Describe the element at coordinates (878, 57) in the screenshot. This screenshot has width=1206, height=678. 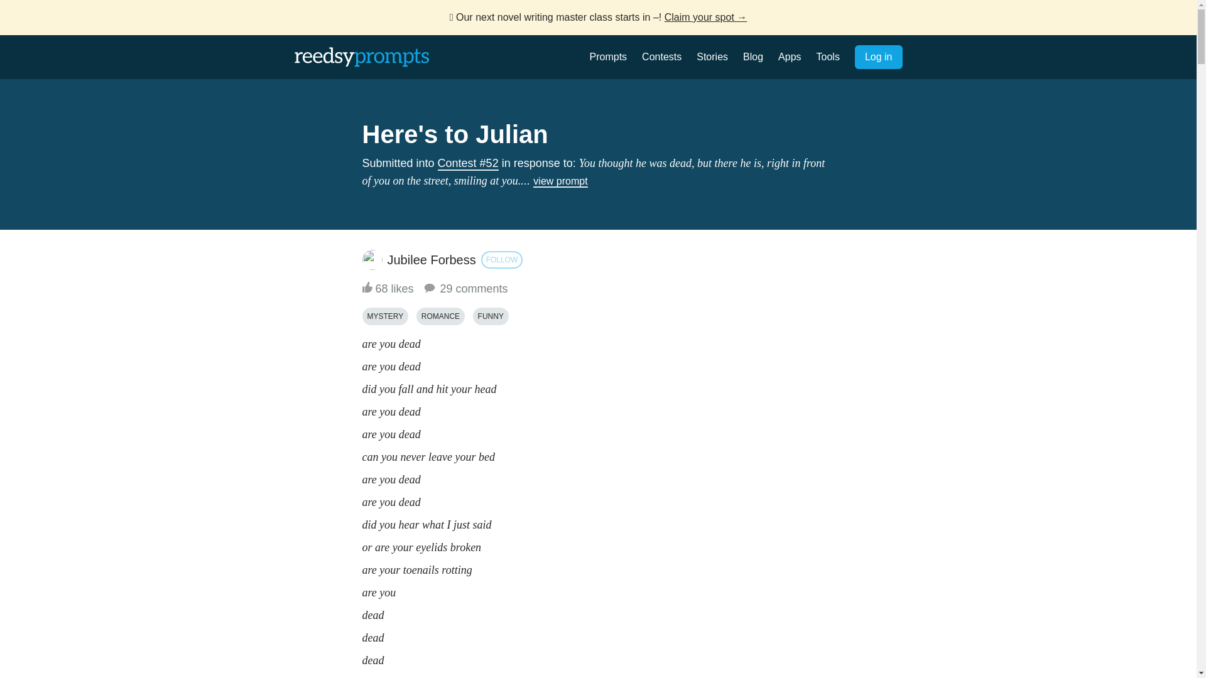
I see `Log in` at that location.